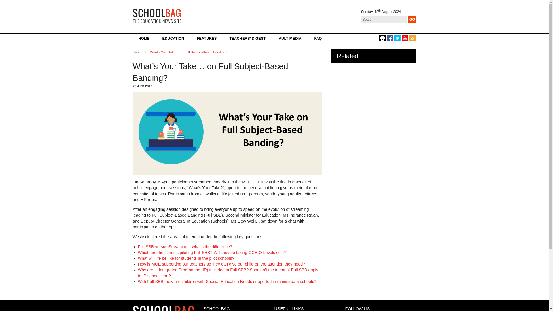 The width and height of the screenshot is (553, 311). What do you see at coordinates (318, 38) in the screenshot?
I see `FAQ` at bounding box center [318, 38].